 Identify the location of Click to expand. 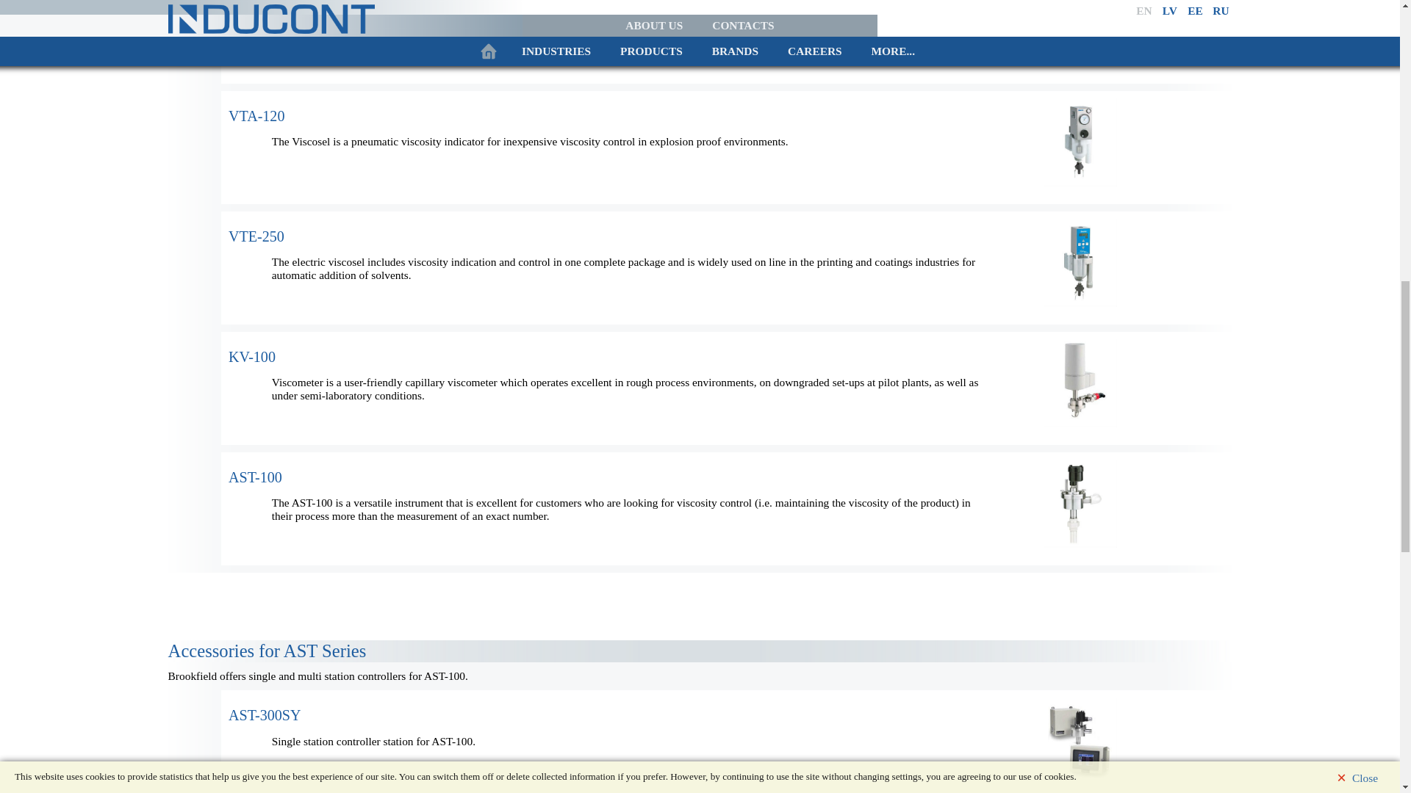
(1080, 32).